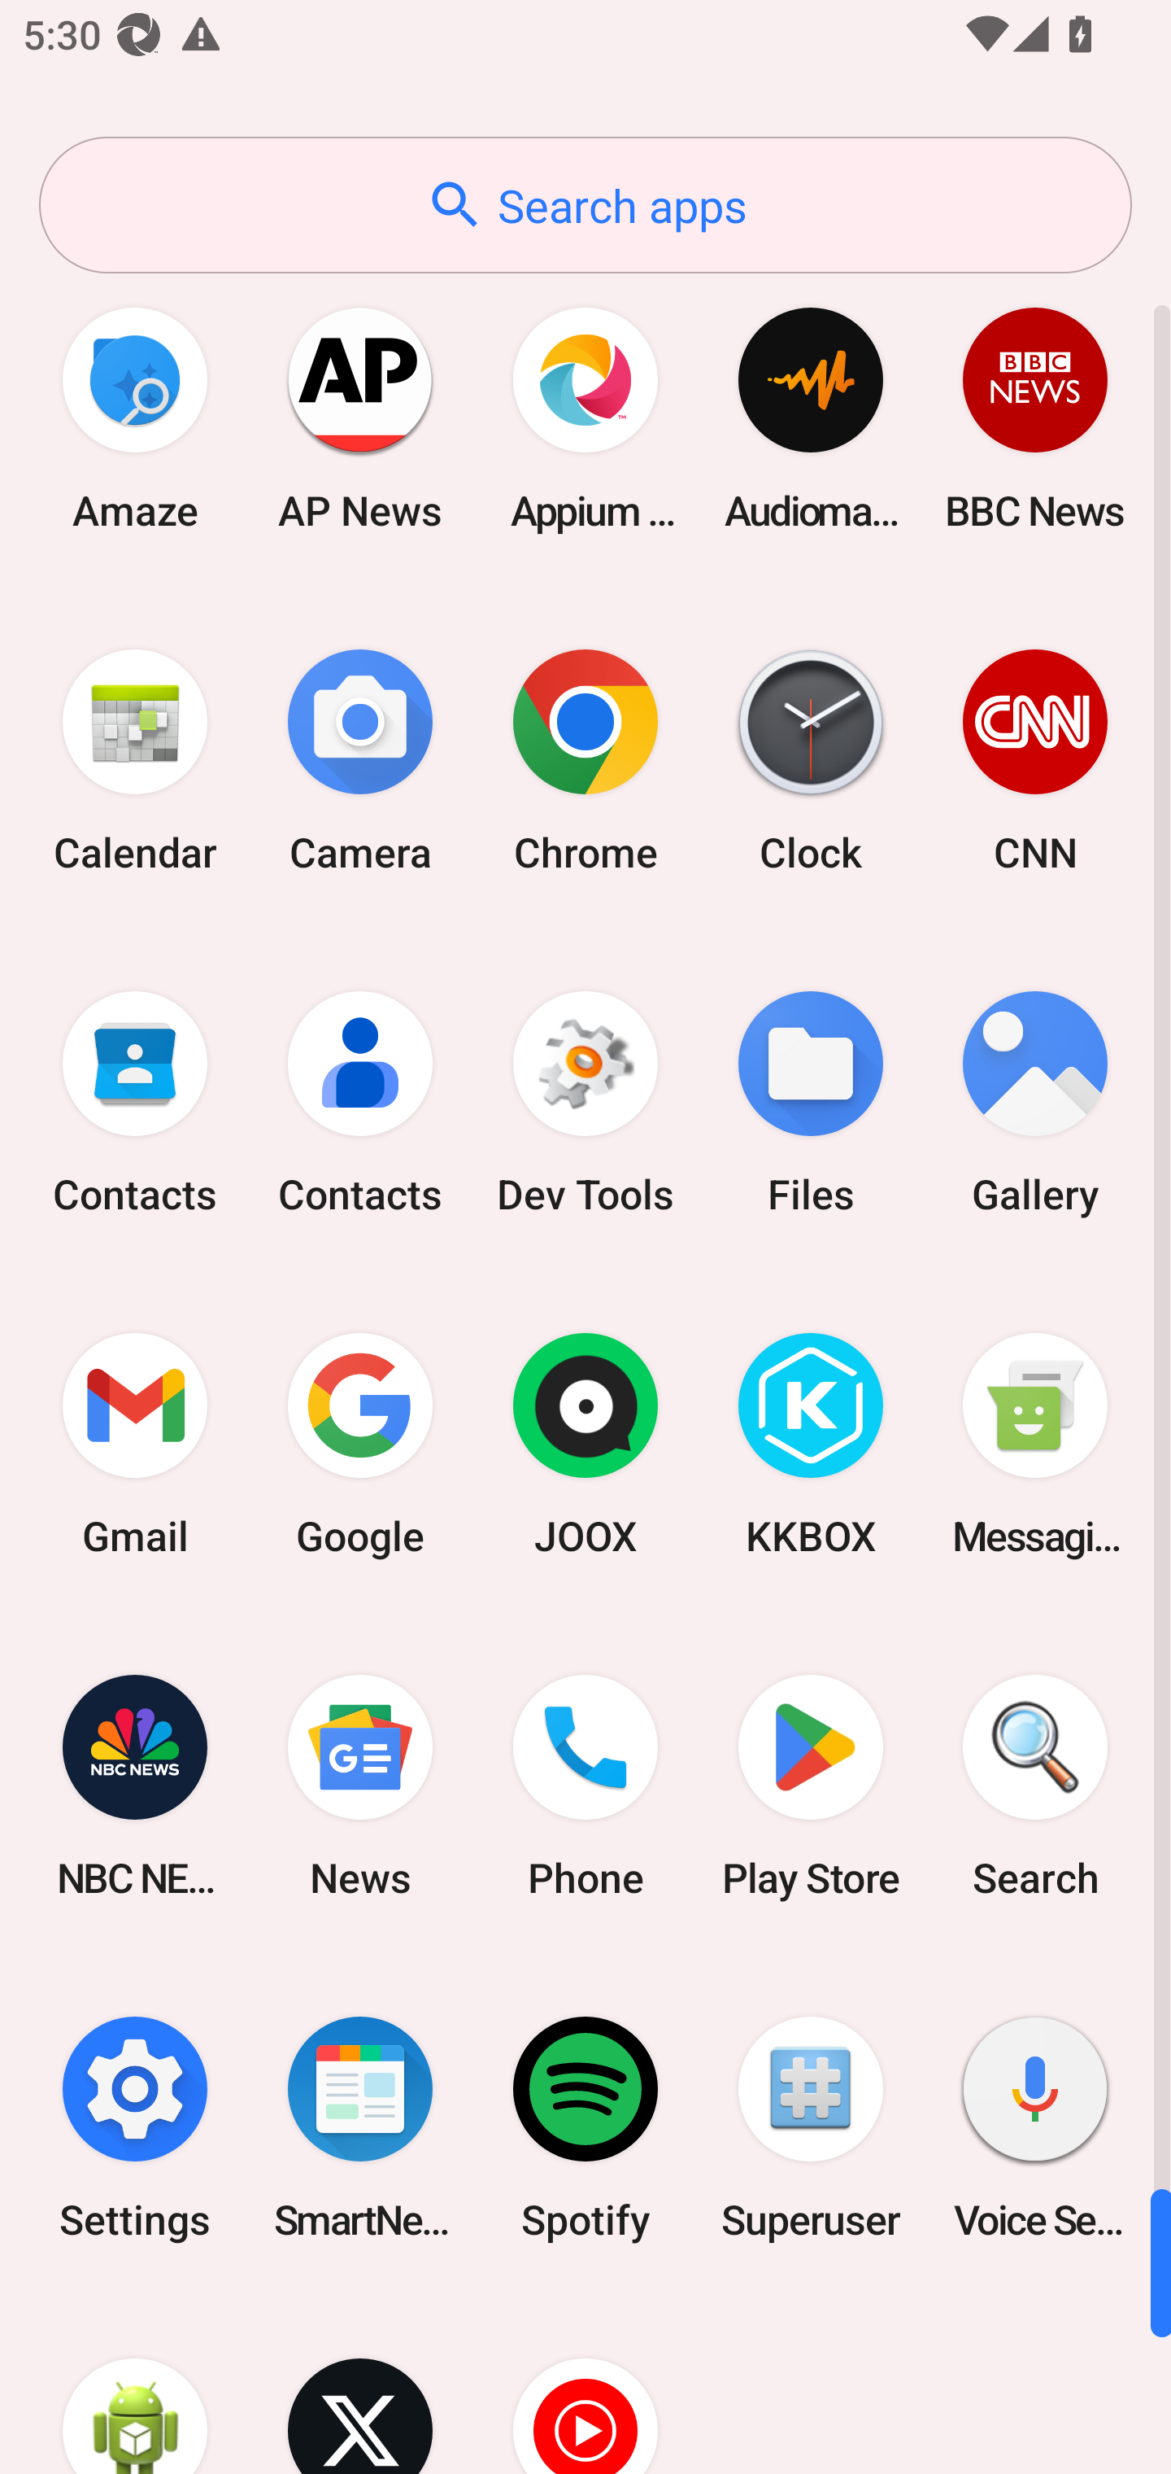  Describe the element at coordinates (1035, 1786) in the screenshot. I see `Search` at that location.